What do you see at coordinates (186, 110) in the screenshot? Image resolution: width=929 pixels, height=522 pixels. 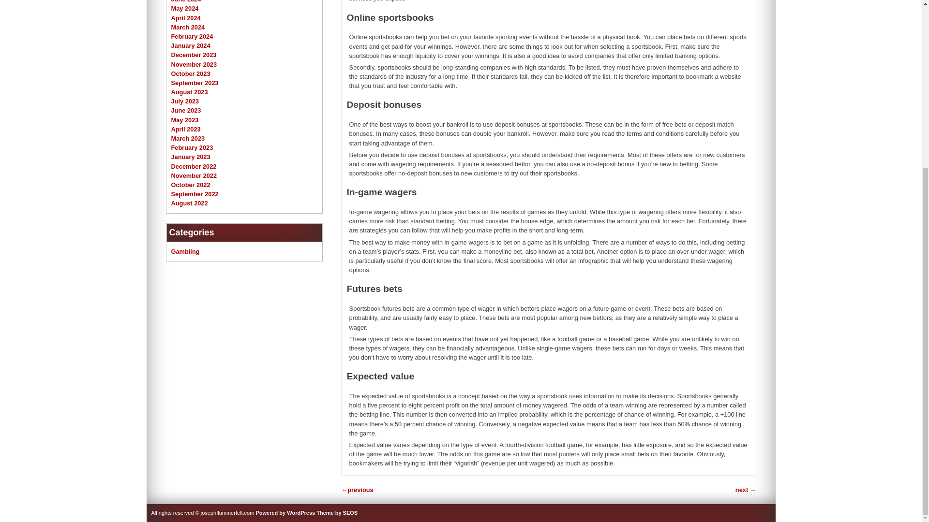 I see `June 2023` at bounding box center [186, 110].